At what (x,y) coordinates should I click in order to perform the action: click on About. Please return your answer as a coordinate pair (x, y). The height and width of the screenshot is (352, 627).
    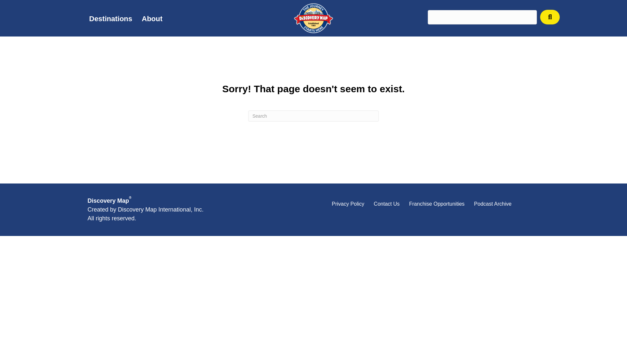
    Looking at the image, I should click on (152, 19).